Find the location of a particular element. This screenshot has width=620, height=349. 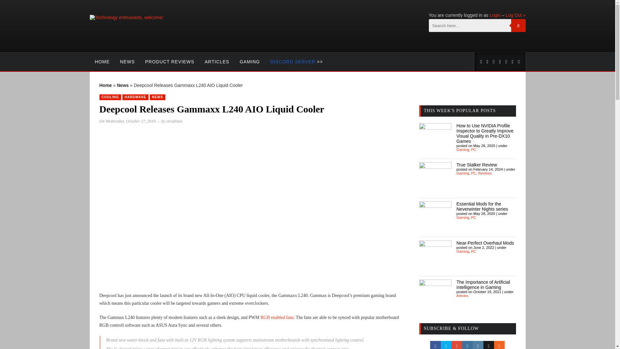

Technology enthusiasts, welcome! is located at coordinates (127, 17).